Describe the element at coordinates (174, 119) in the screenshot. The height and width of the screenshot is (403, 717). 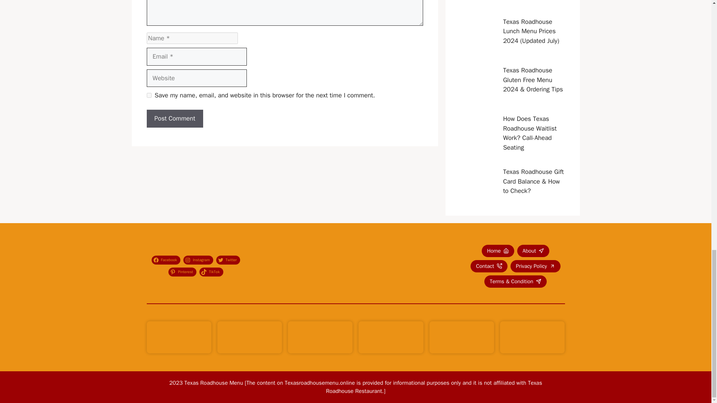
I see `Post Comment` at that location.